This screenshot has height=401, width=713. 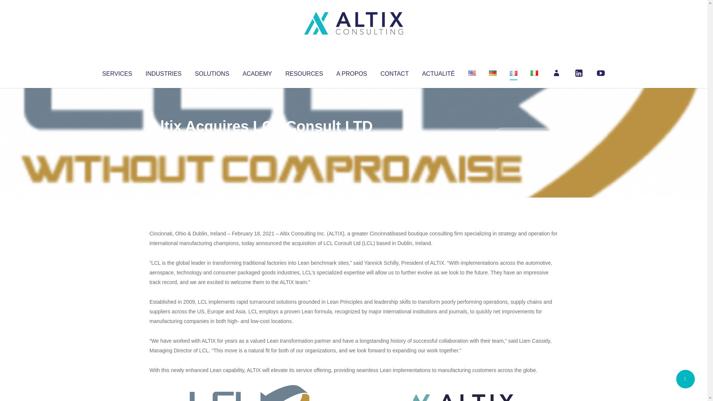 What do you see at coordinates (163, 141) in the screenshot?
I see `Articles par Altix` at bounding box center [163, 141].